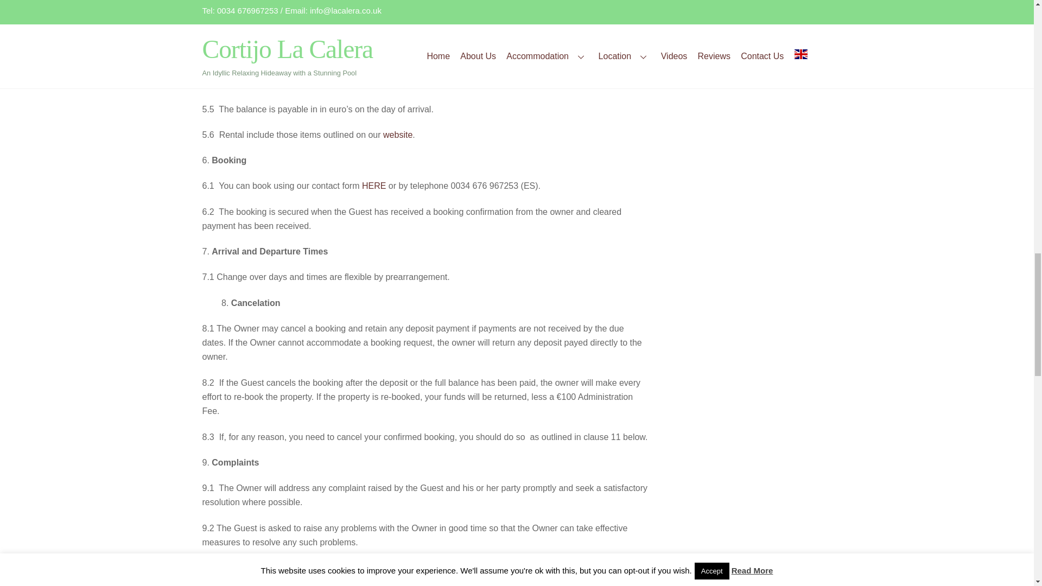 This screenshot has height=586, width=1042. Describe the element at coordinates (398, 135) in the screenshot. I see `website` at that location.